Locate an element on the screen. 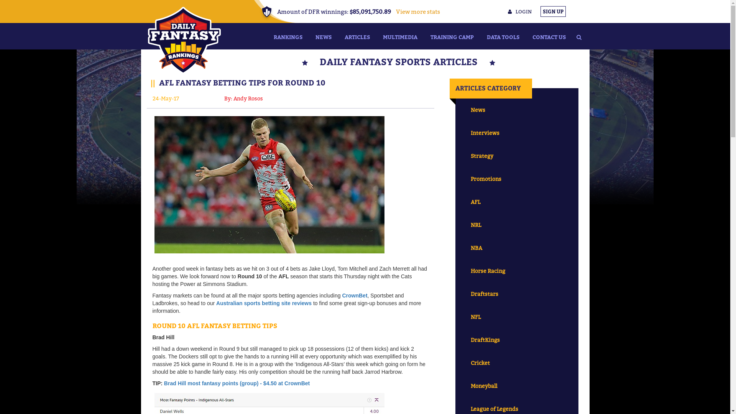 The height and width of the screenshot is (414, 736). RANKINGS is located at coordinates (287, 36).